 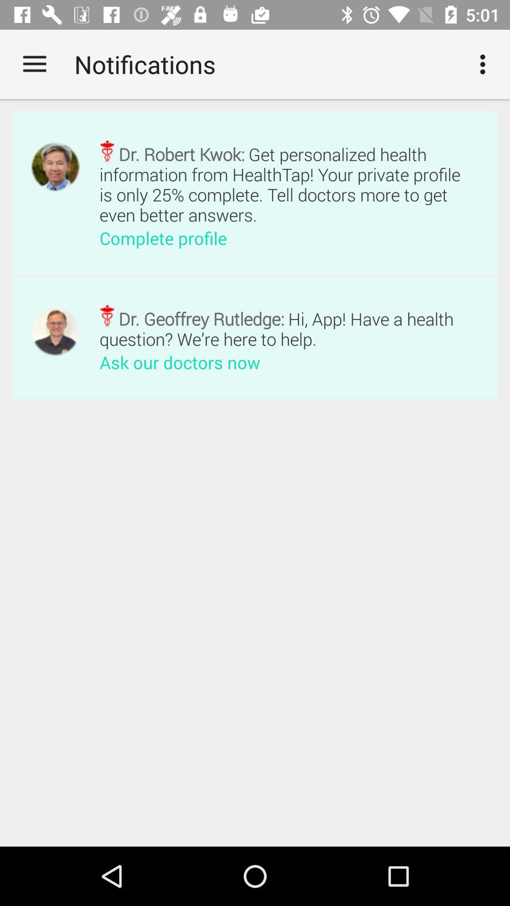 What do you see at coordinates (34, 64) in the screenshot?
I see `turn on item to the left of the notifications app` at bounding box center [34, 64].